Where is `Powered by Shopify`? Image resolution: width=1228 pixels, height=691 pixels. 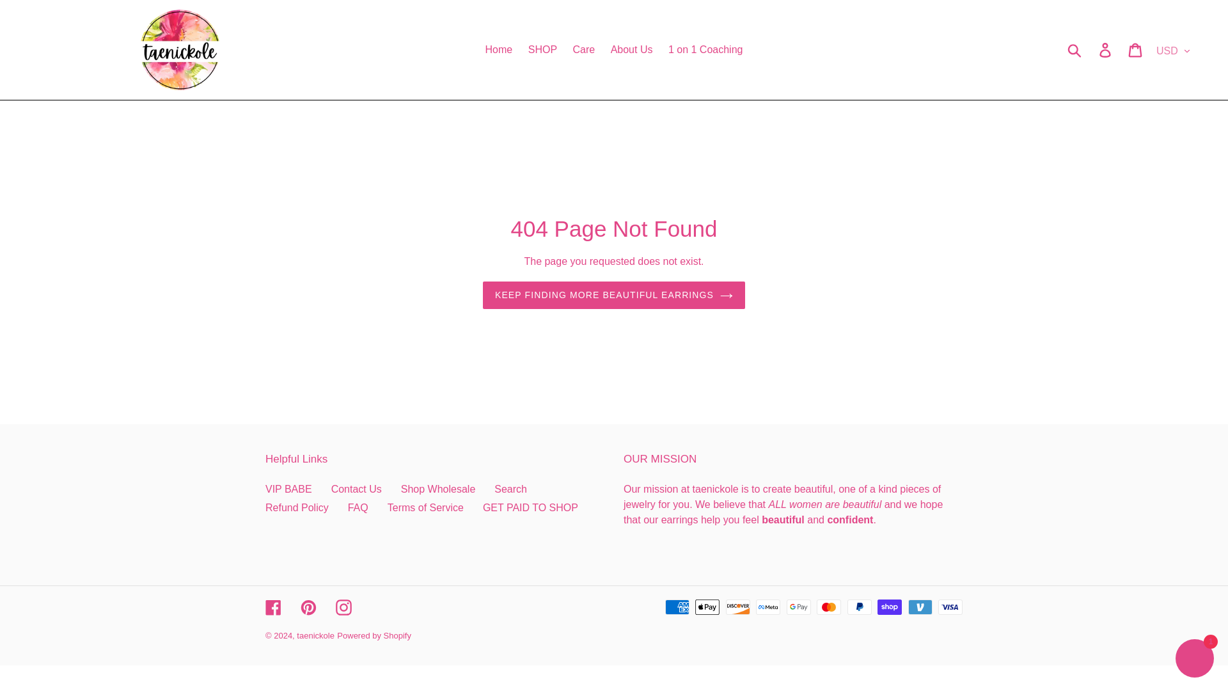
Powered by Shopify is located at coordinates (374, 636).